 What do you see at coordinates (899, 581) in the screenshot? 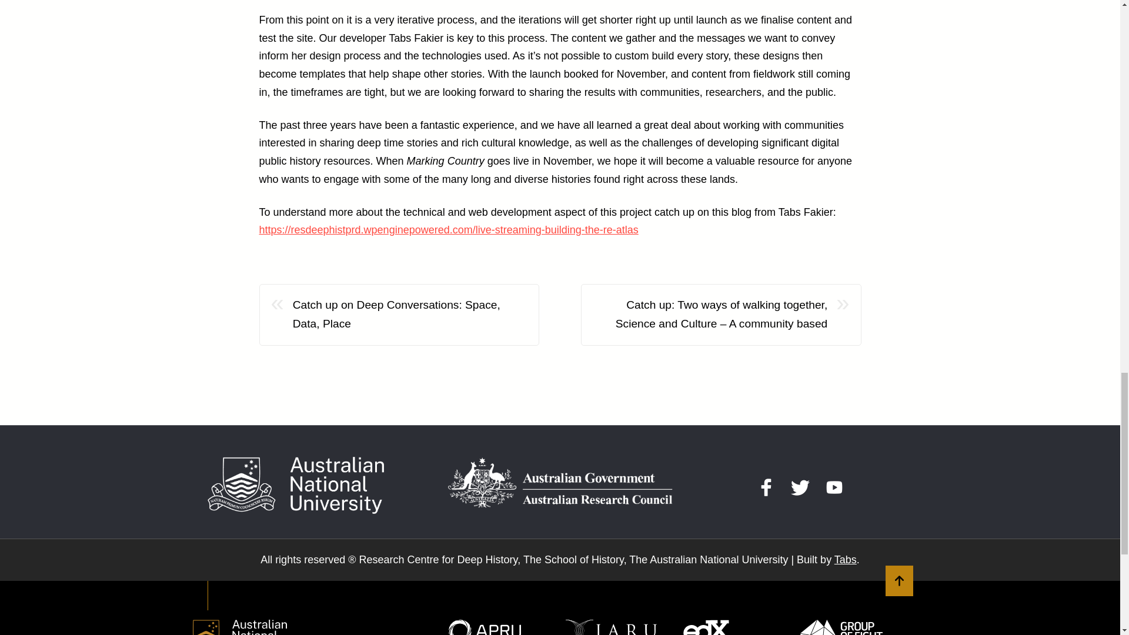
I see `Back to top` at bounding box center [899, 581].